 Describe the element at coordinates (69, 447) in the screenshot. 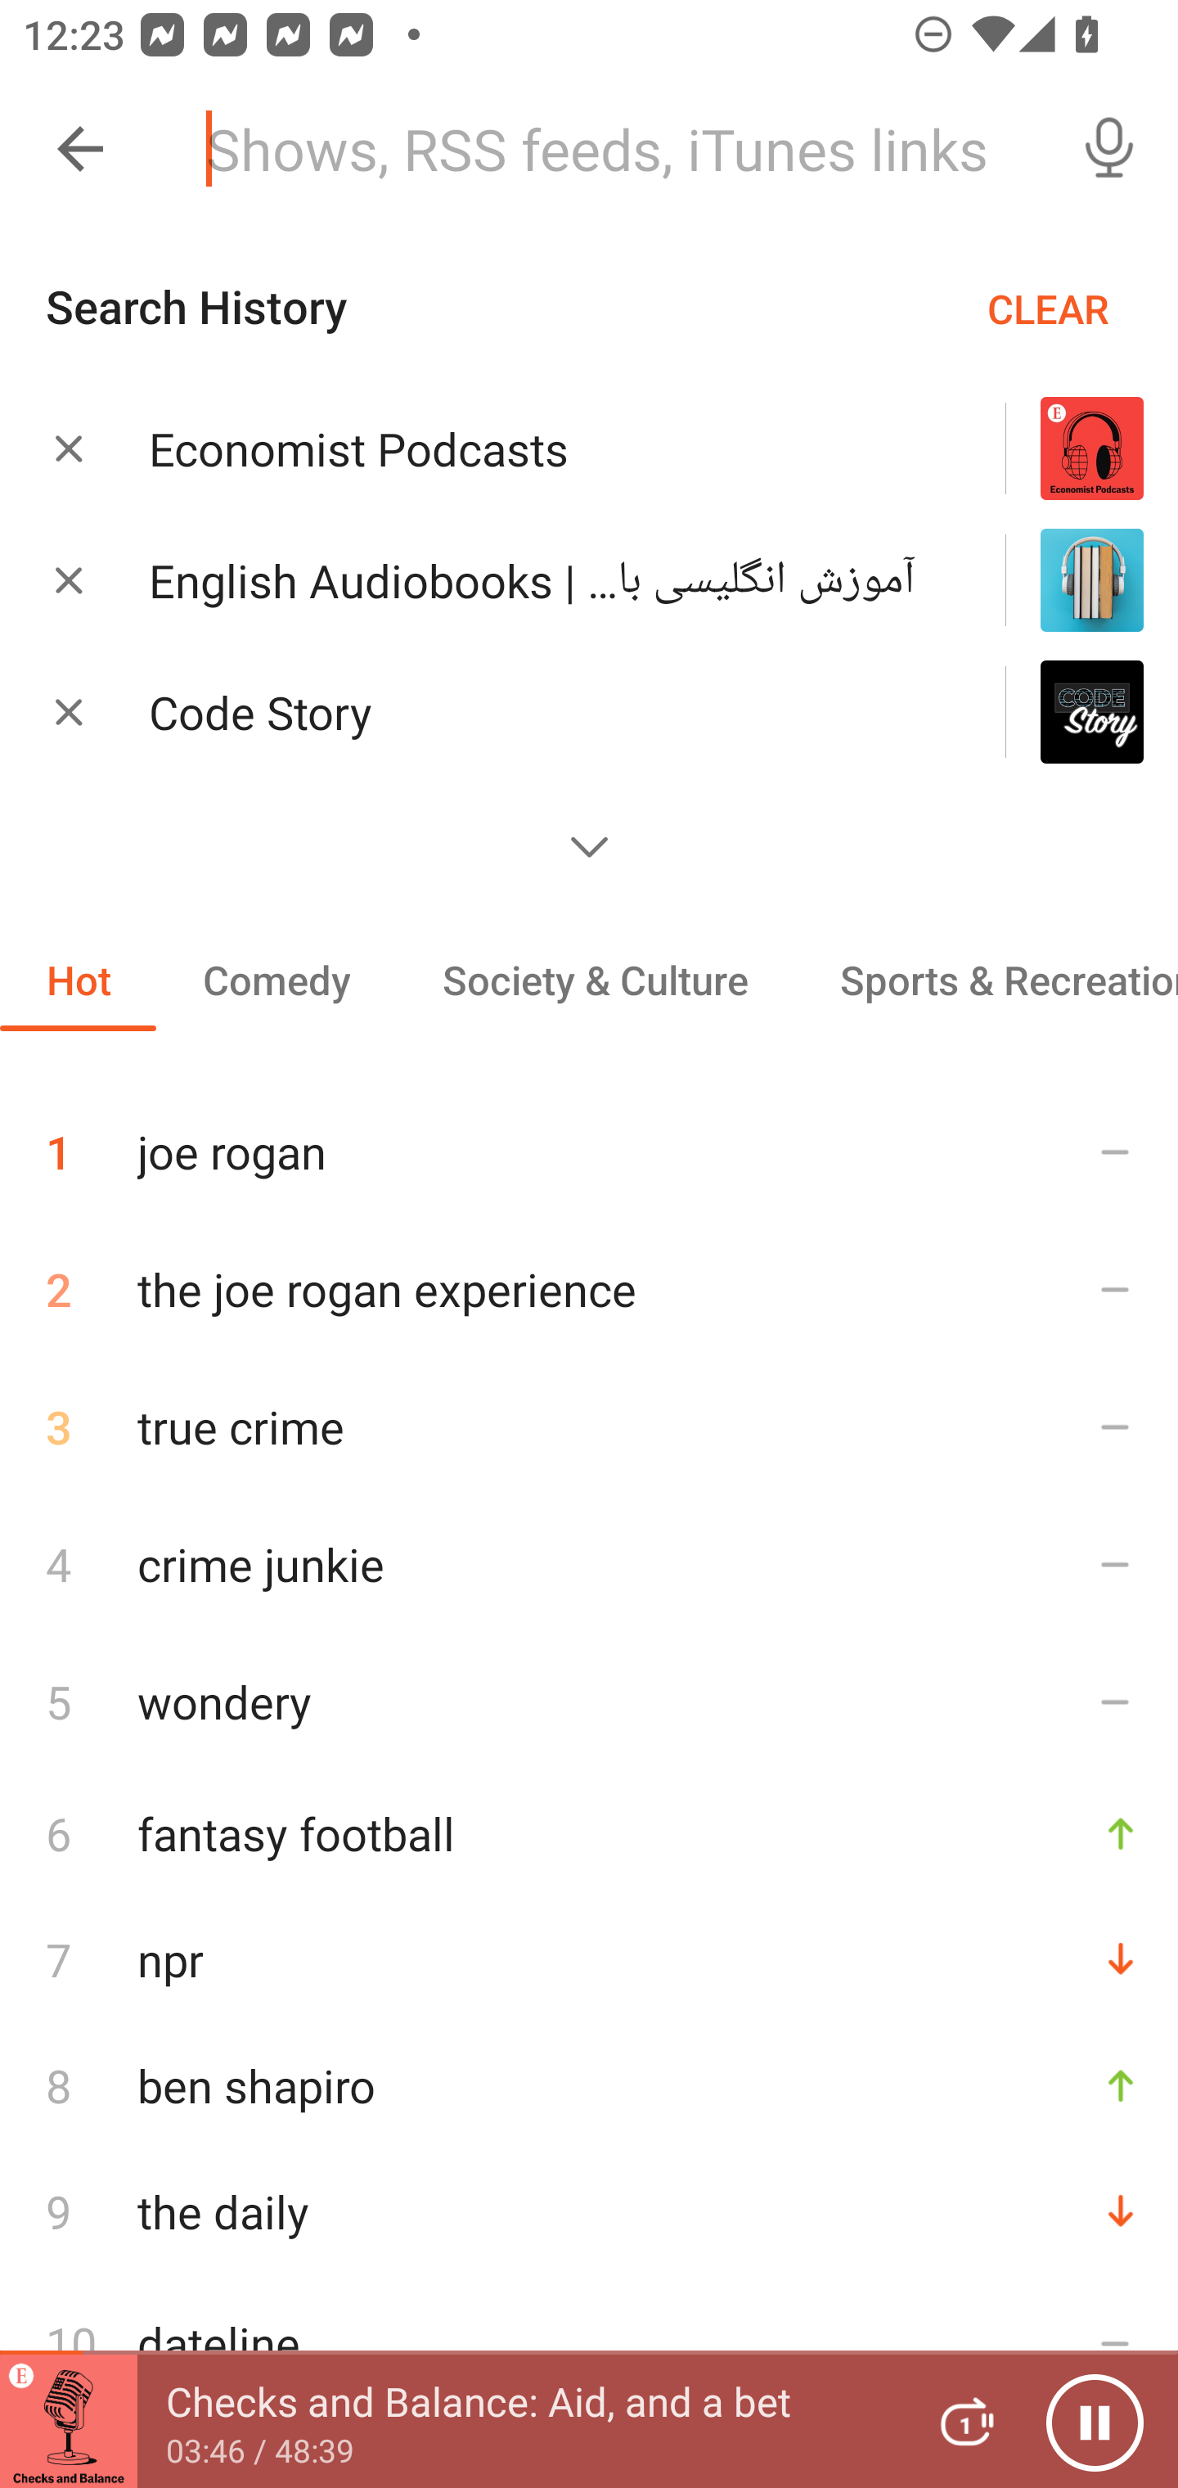

I see ` Clear` at that location.